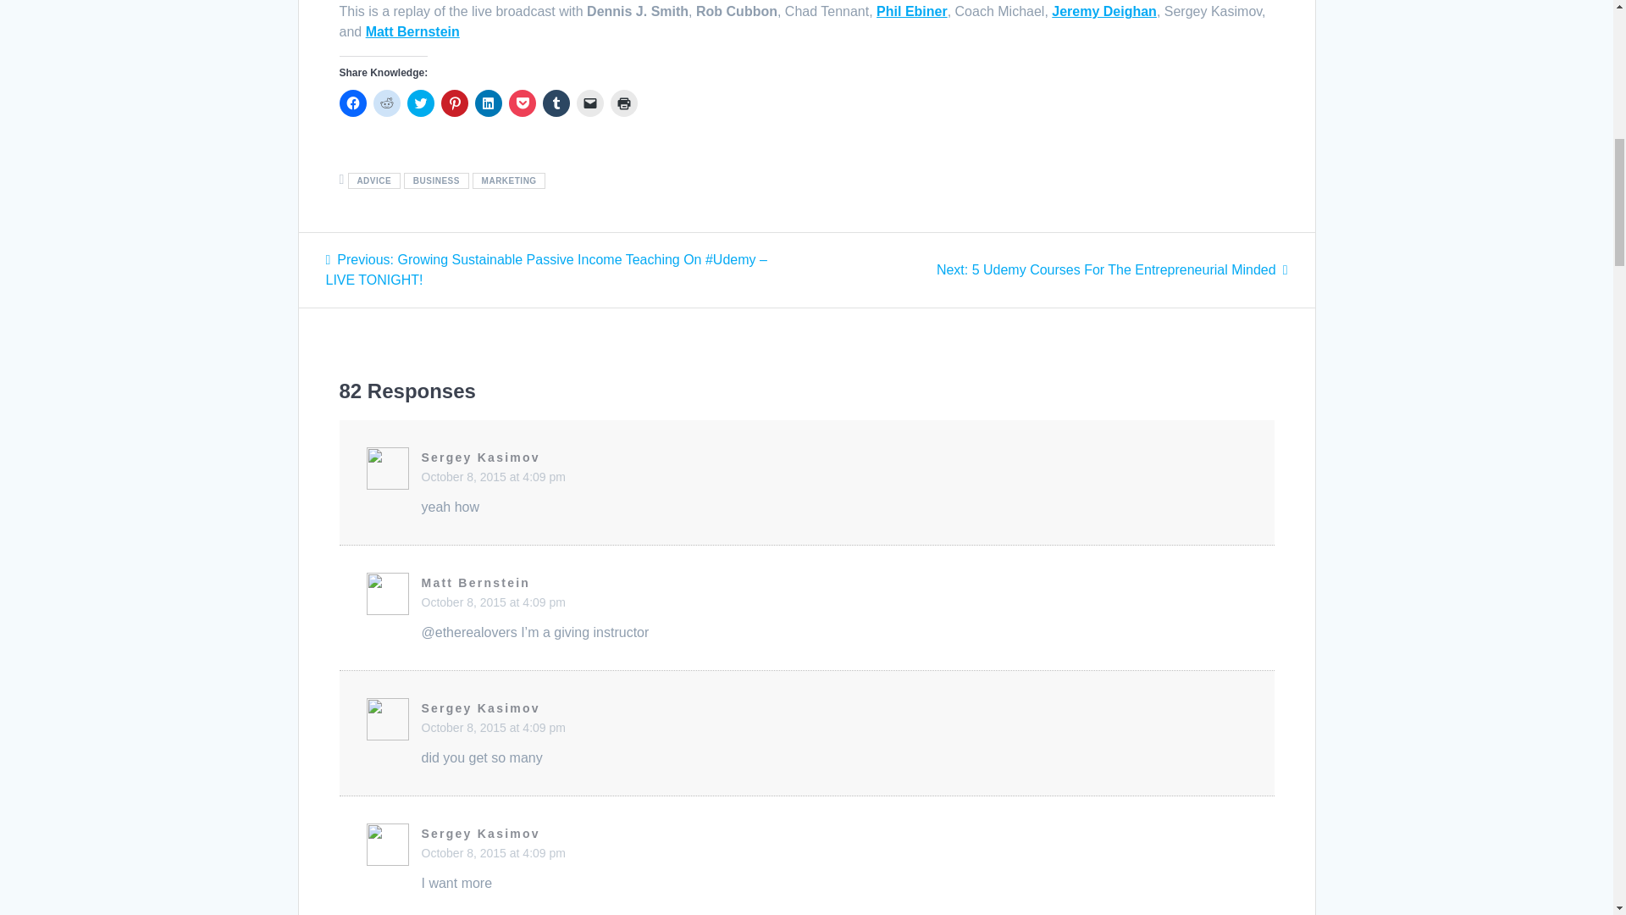  What do you see at coordinates (1111, 269) in the screenshot?
I see `October 8, 2015 at 4:09 pm` at bounding box center [1111, 269].